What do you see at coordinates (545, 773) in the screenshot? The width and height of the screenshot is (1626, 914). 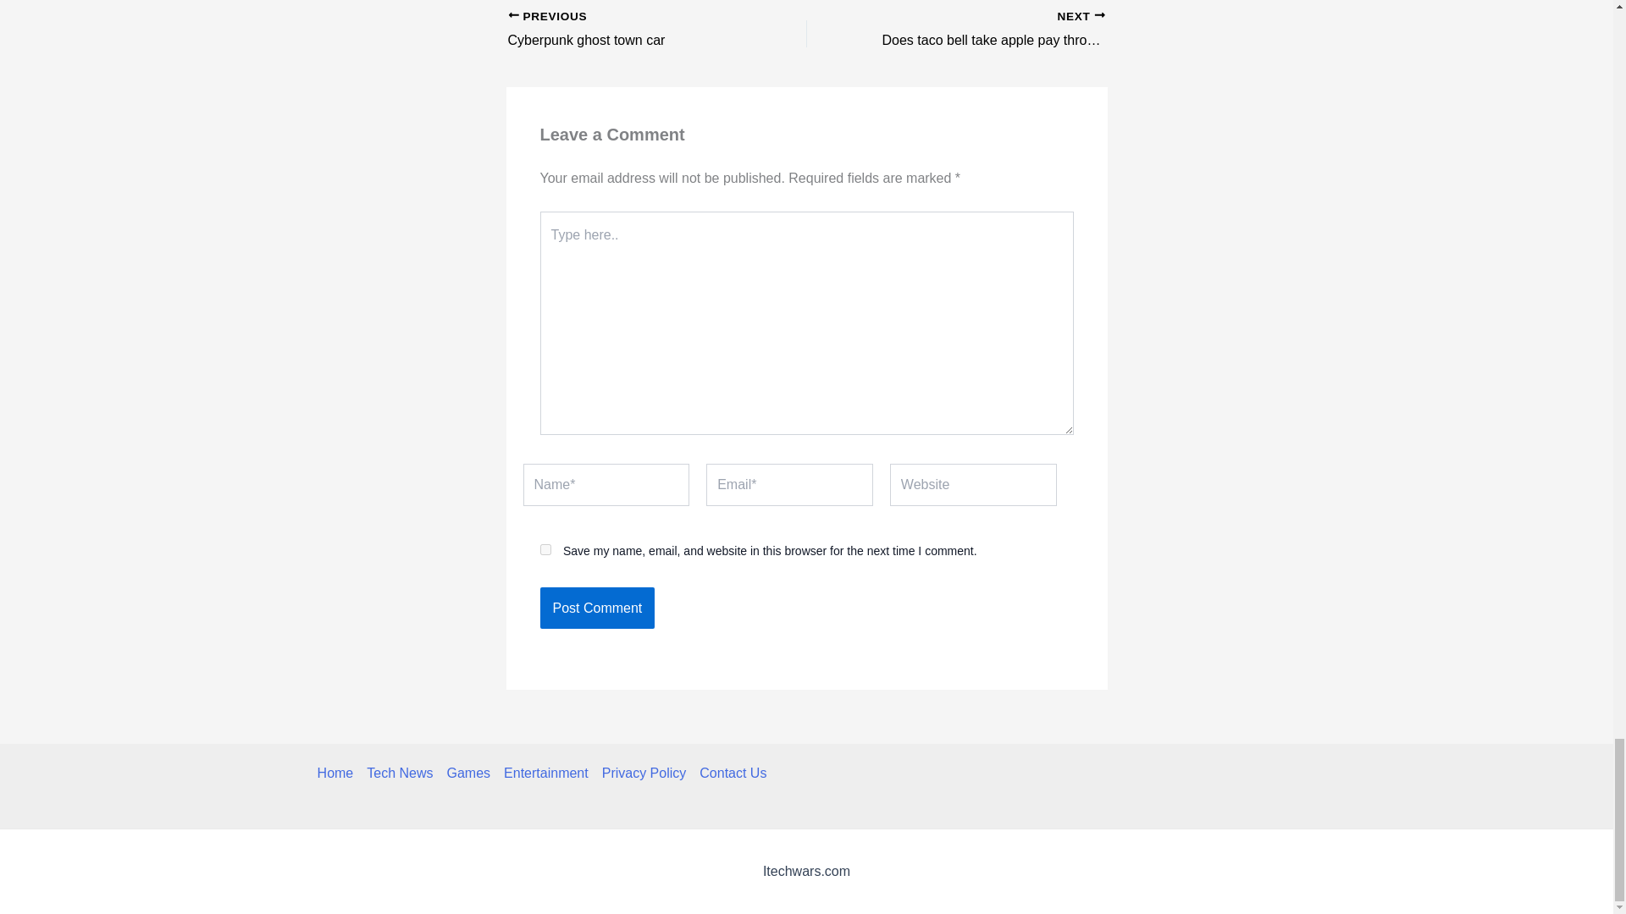 I see `Post Comment` at bounding box center [545, 773].